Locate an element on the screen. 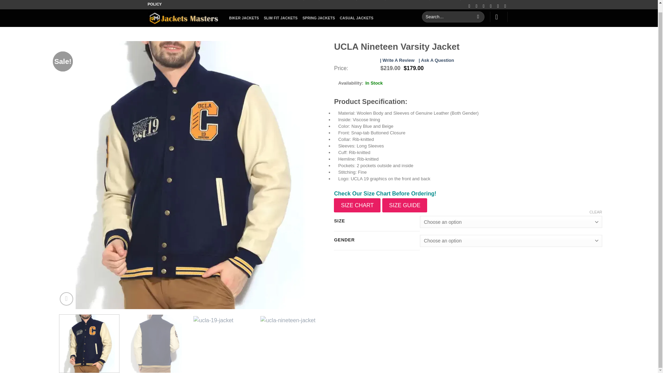 The image size is (663, 373). SPRING JACKETS is located at coordinates (318, 18).